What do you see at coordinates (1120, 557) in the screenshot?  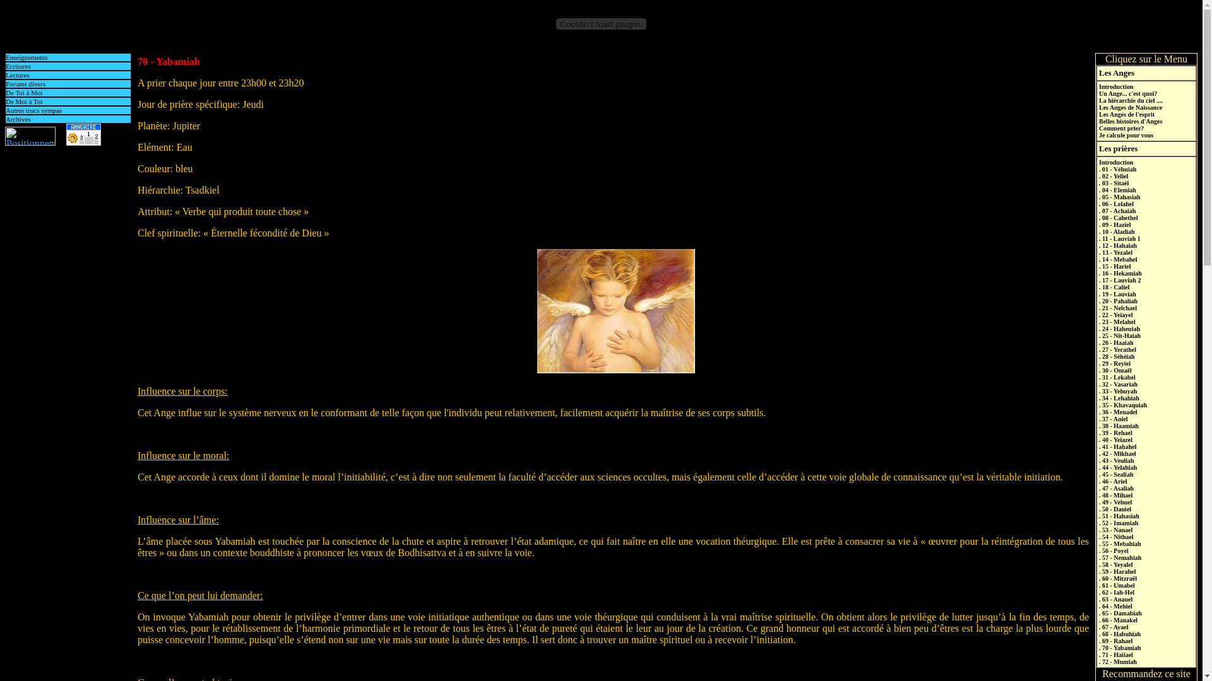 I see `. 57 - Nemahiah` at bounding box center [1120, 557].